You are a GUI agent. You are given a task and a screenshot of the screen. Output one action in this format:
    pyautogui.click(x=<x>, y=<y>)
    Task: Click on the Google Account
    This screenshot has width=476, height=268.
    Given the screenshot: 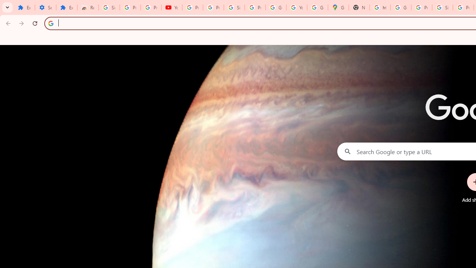 What is the action you would take?
    pyautogui.click(x=276, y=7)
    